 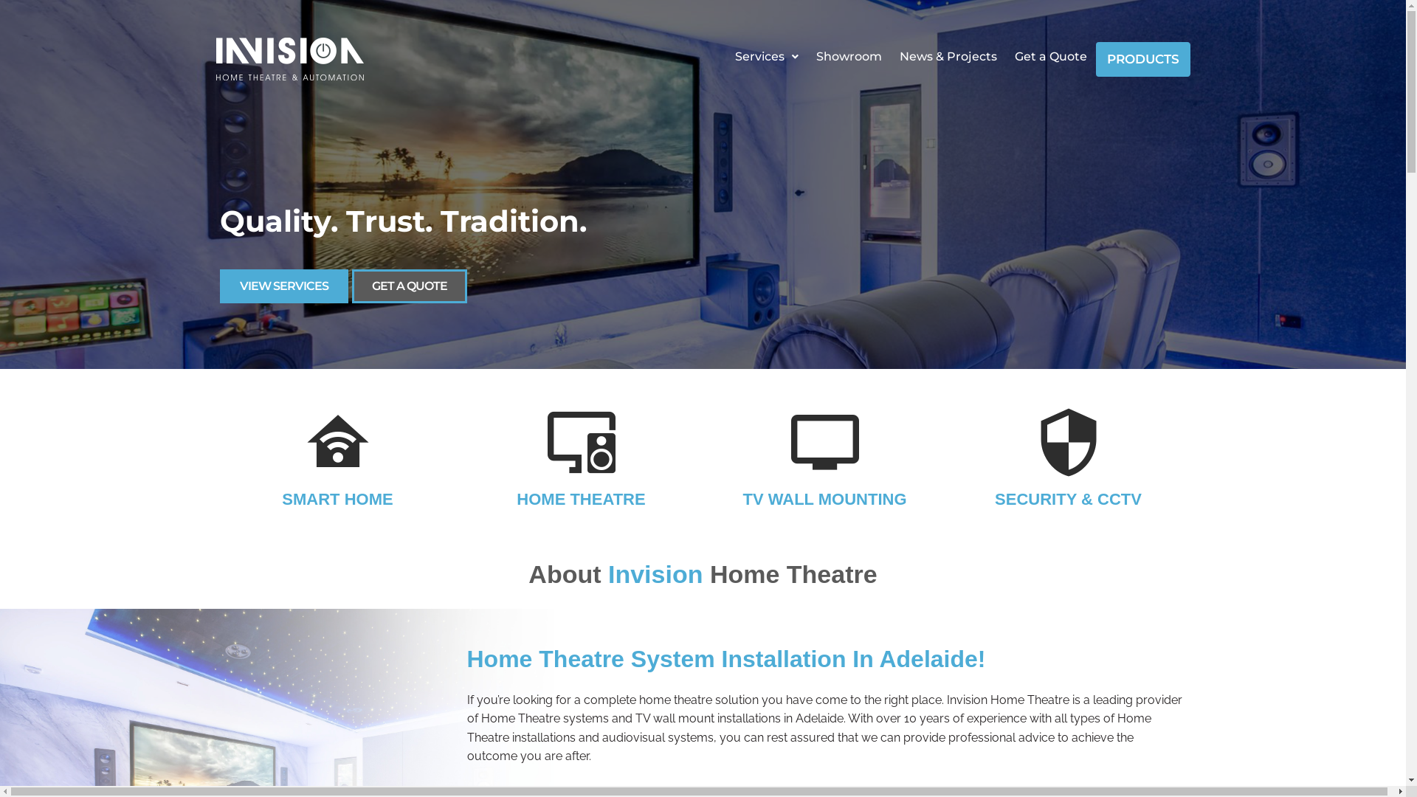 What do you see at coordinates (1050, 56) in the screenshot?
I see `Get a Quote` at bounding box center [1050, 56].